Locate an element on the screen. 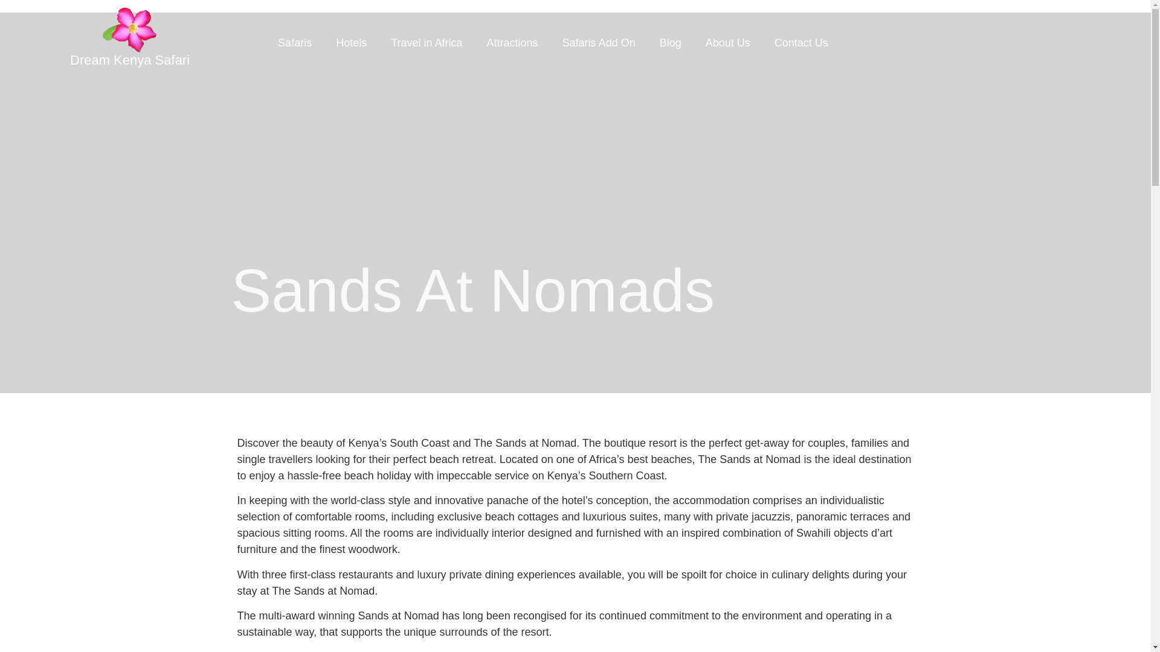 The image size is (1160, 652). Hotels is located at coordinates (351, 42).